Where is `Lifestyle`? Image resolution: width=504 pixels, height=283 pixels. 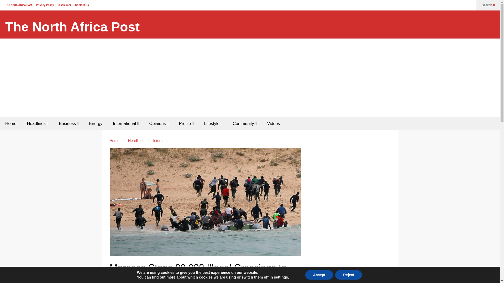
Lifestyle is located at coordinates (213, 124).